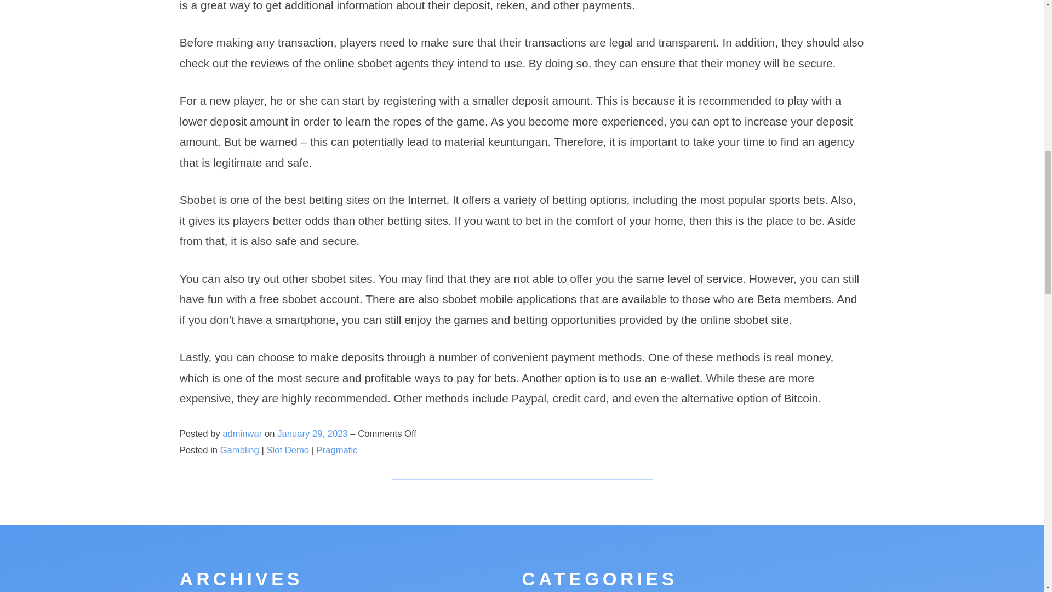  I want to click on Gambling, so click(239, 450).